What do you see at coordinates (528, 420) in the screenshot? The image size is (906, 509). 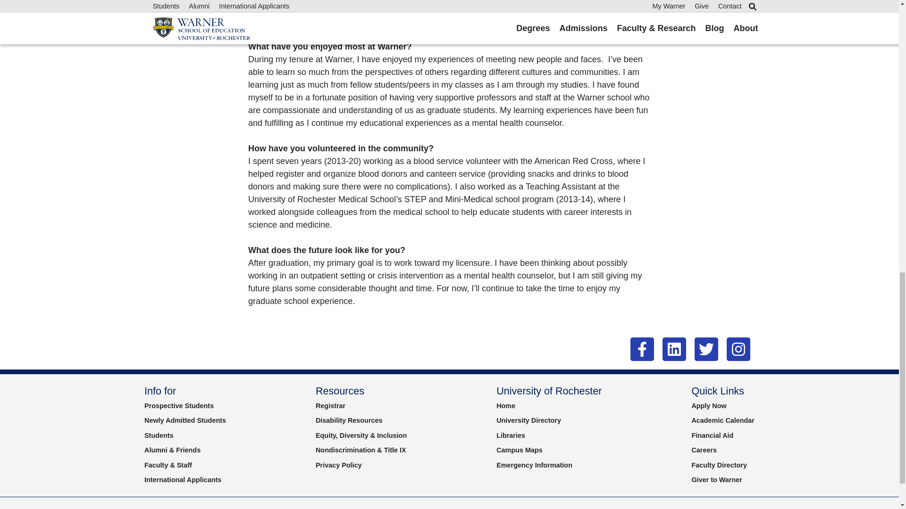 I see `University Directory` at bounding box center [528, 420].